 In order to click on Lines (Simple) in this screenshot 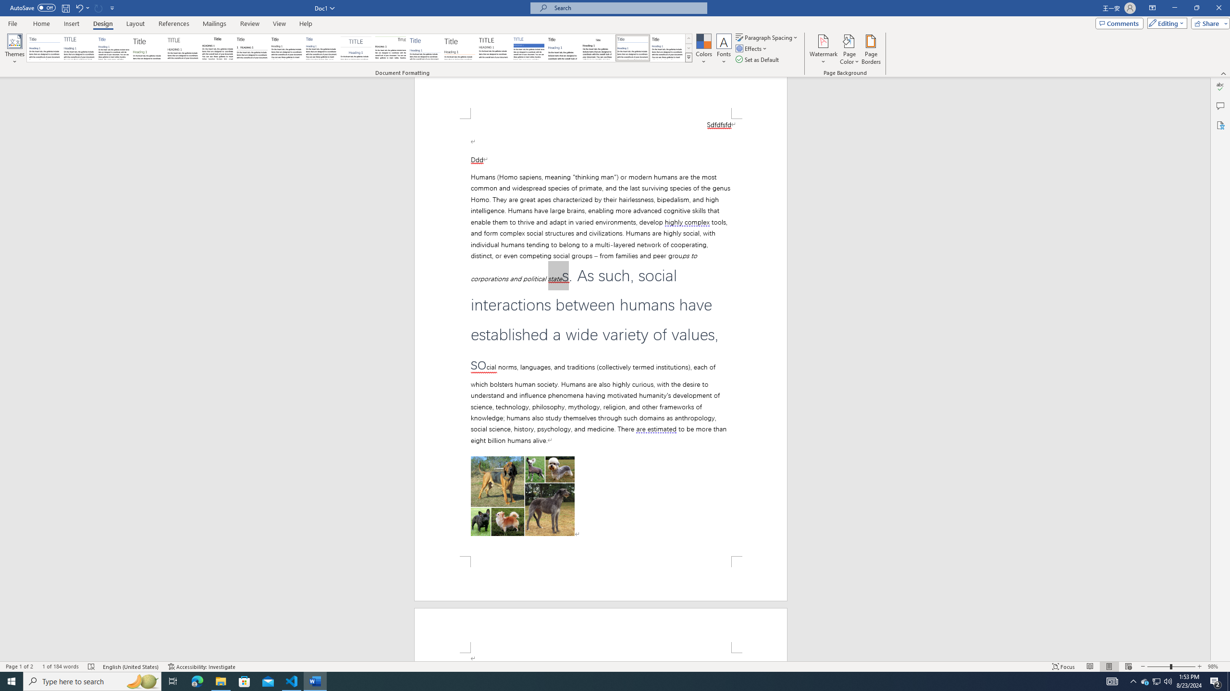, I will do `click(425, 48)`.